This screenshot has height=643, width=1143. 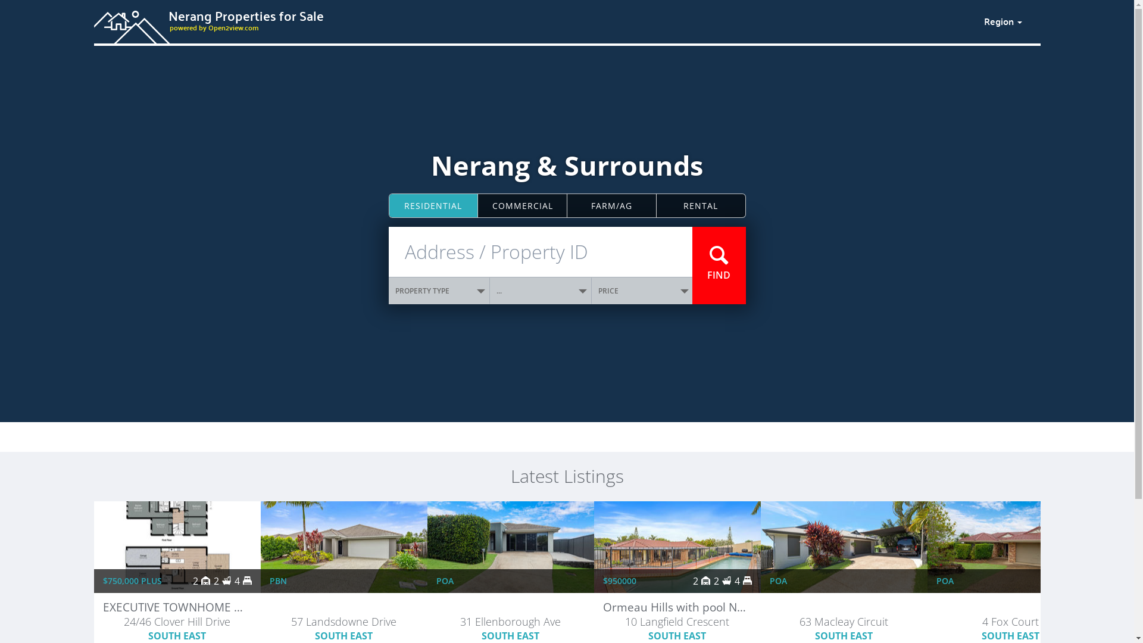 What do you see at coordinates (1010, 608) in the screenshot?
I see `Property #852828` at bounding box center [1010, 608].